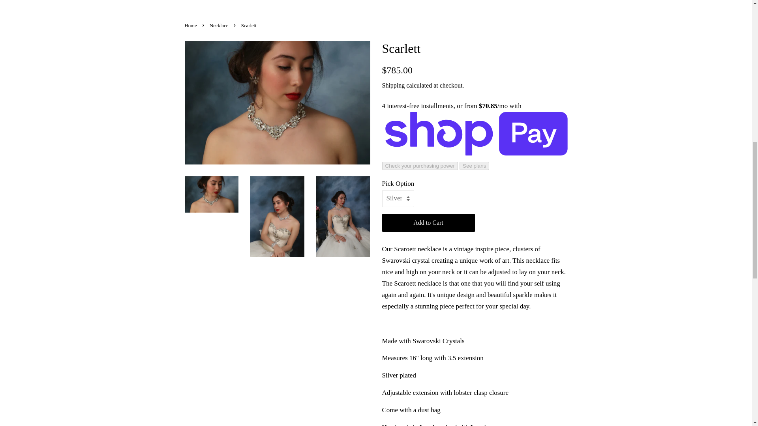 The image size is (758, 426). What do you see at coordinates (192, 26) in the screenshot?
I see `Home` at bounding box center [192, 26].